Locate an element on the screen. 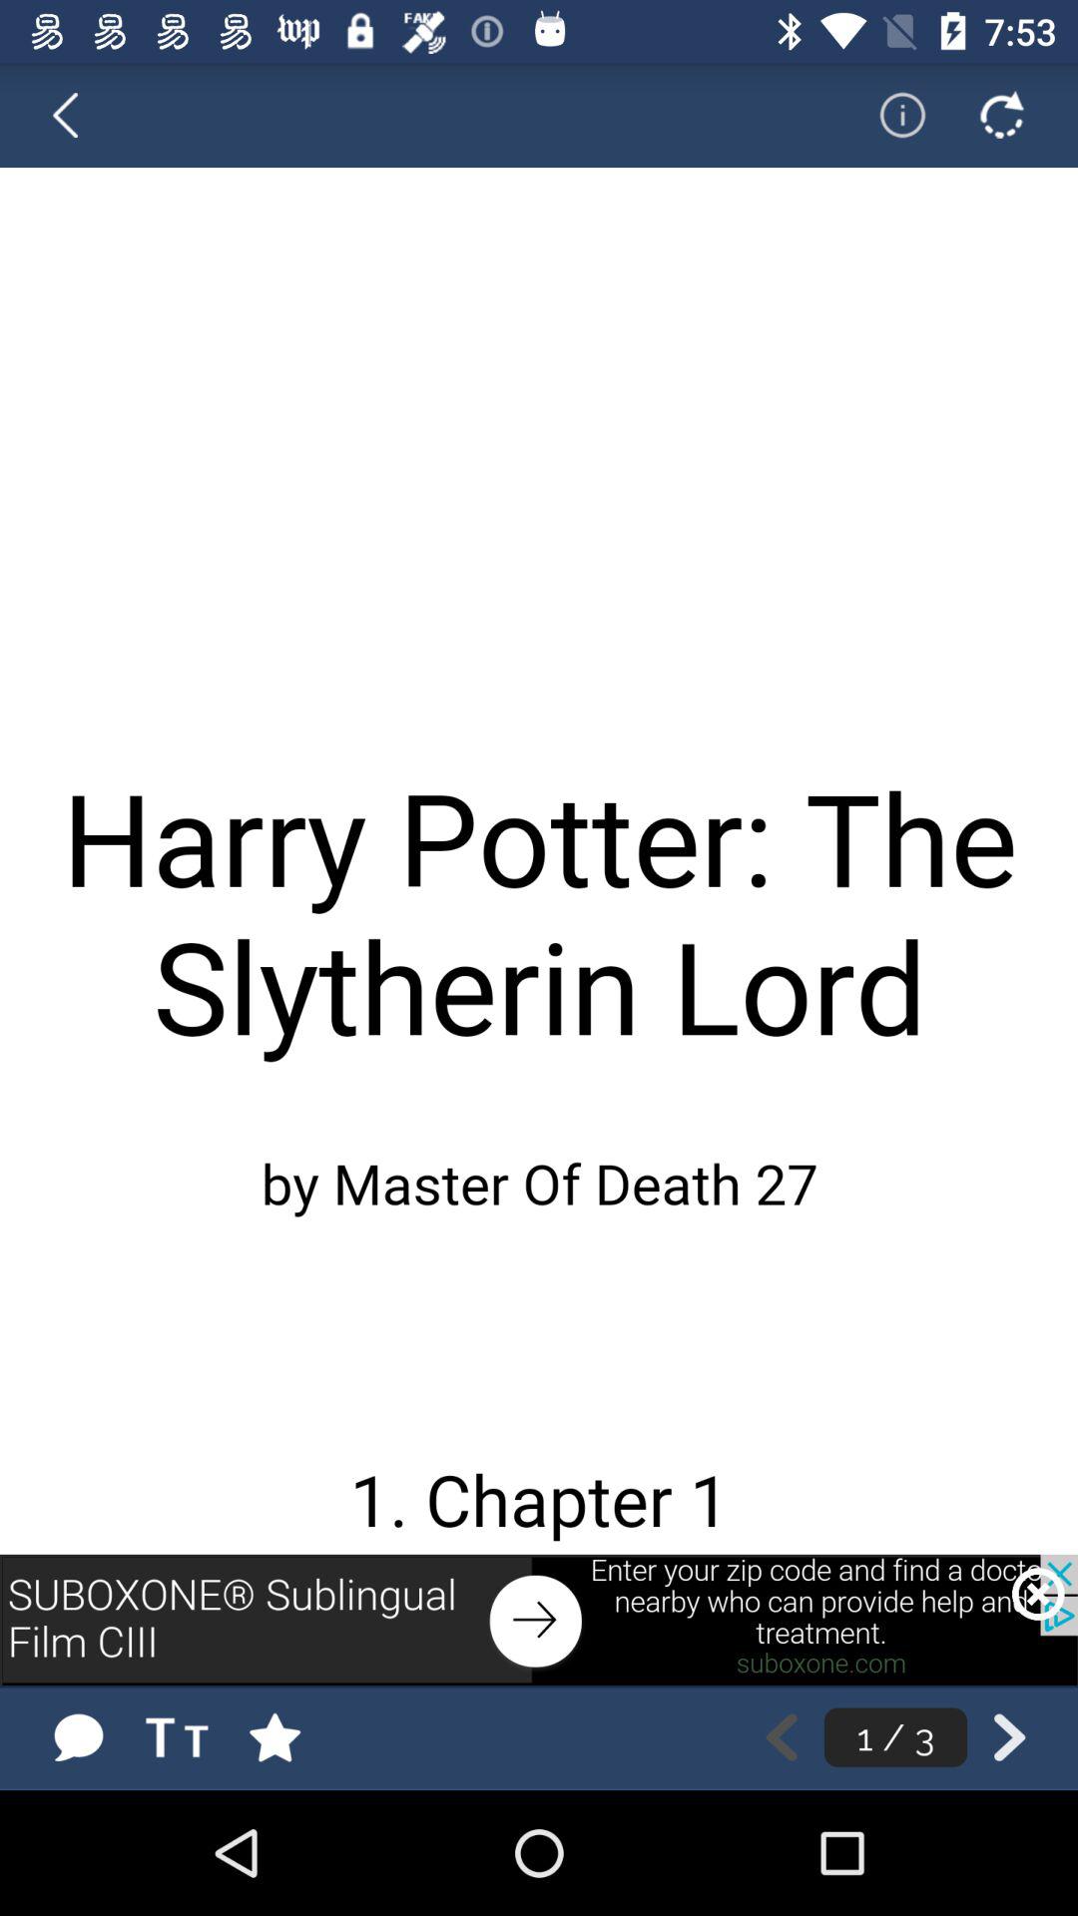  go to the previous page is located at coordinates (781, 1736).